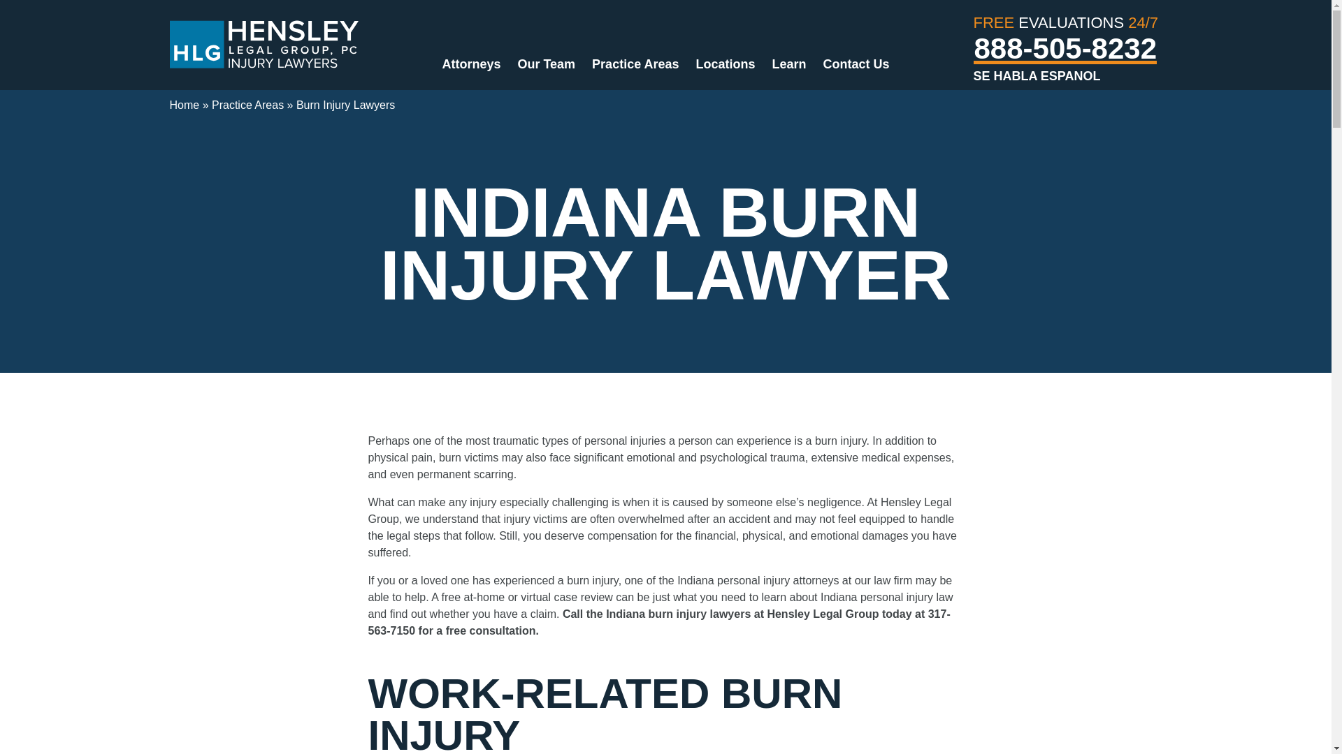 The image size is (1342, 754). What do you see at coordinates (726, 64) in the screenshot?
I see `Locations` at bounding box center [726, 64].